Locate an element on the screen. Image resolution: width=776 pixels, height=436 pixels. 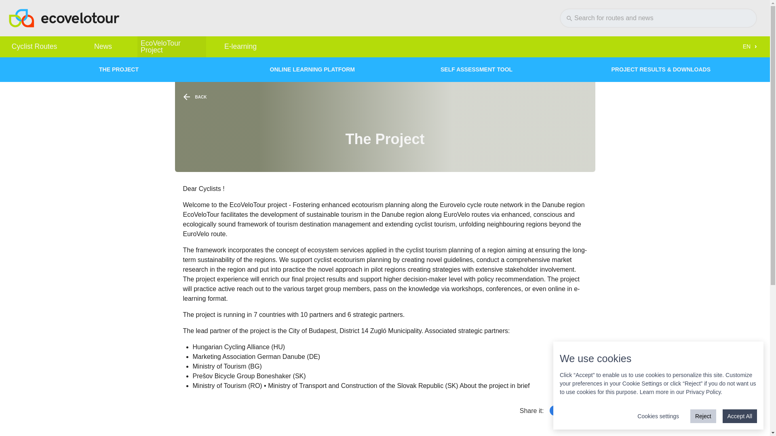
English is located at coordinates (747, 46).